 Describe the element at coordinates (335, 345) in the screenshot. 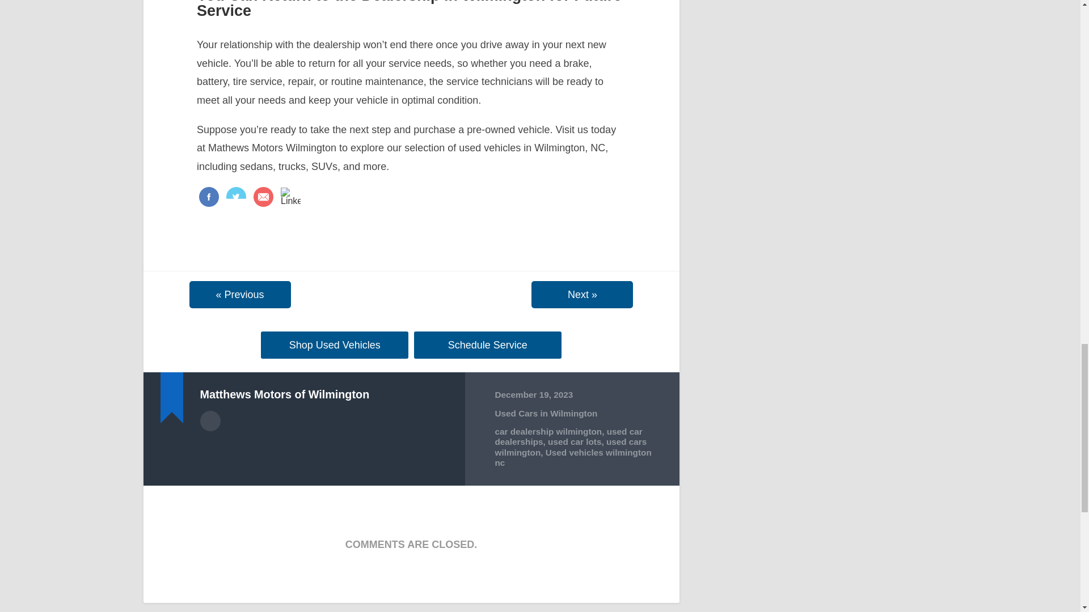

I see `Shop Used Vehicles` at that location.